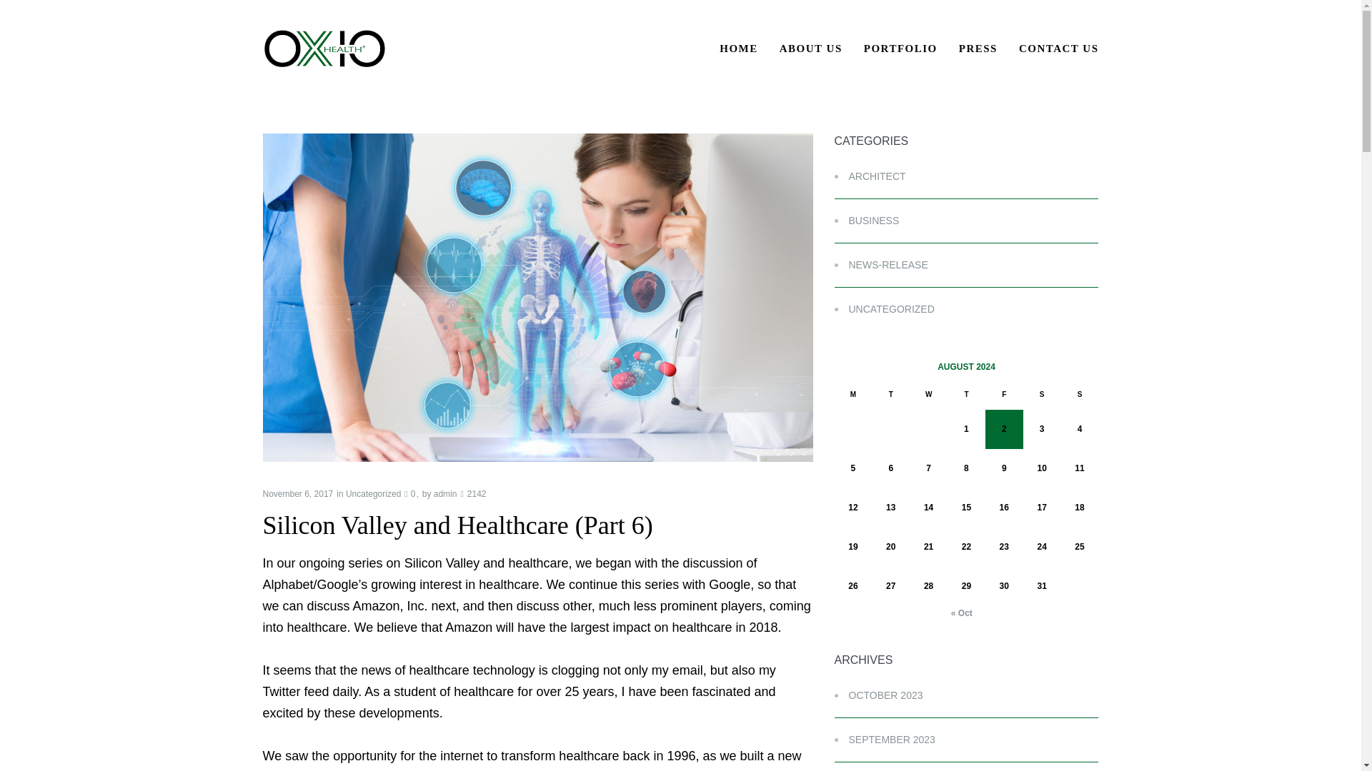  Describe the element at coordinates (739, 49) in the screenshot. I see `HOME` at that location.